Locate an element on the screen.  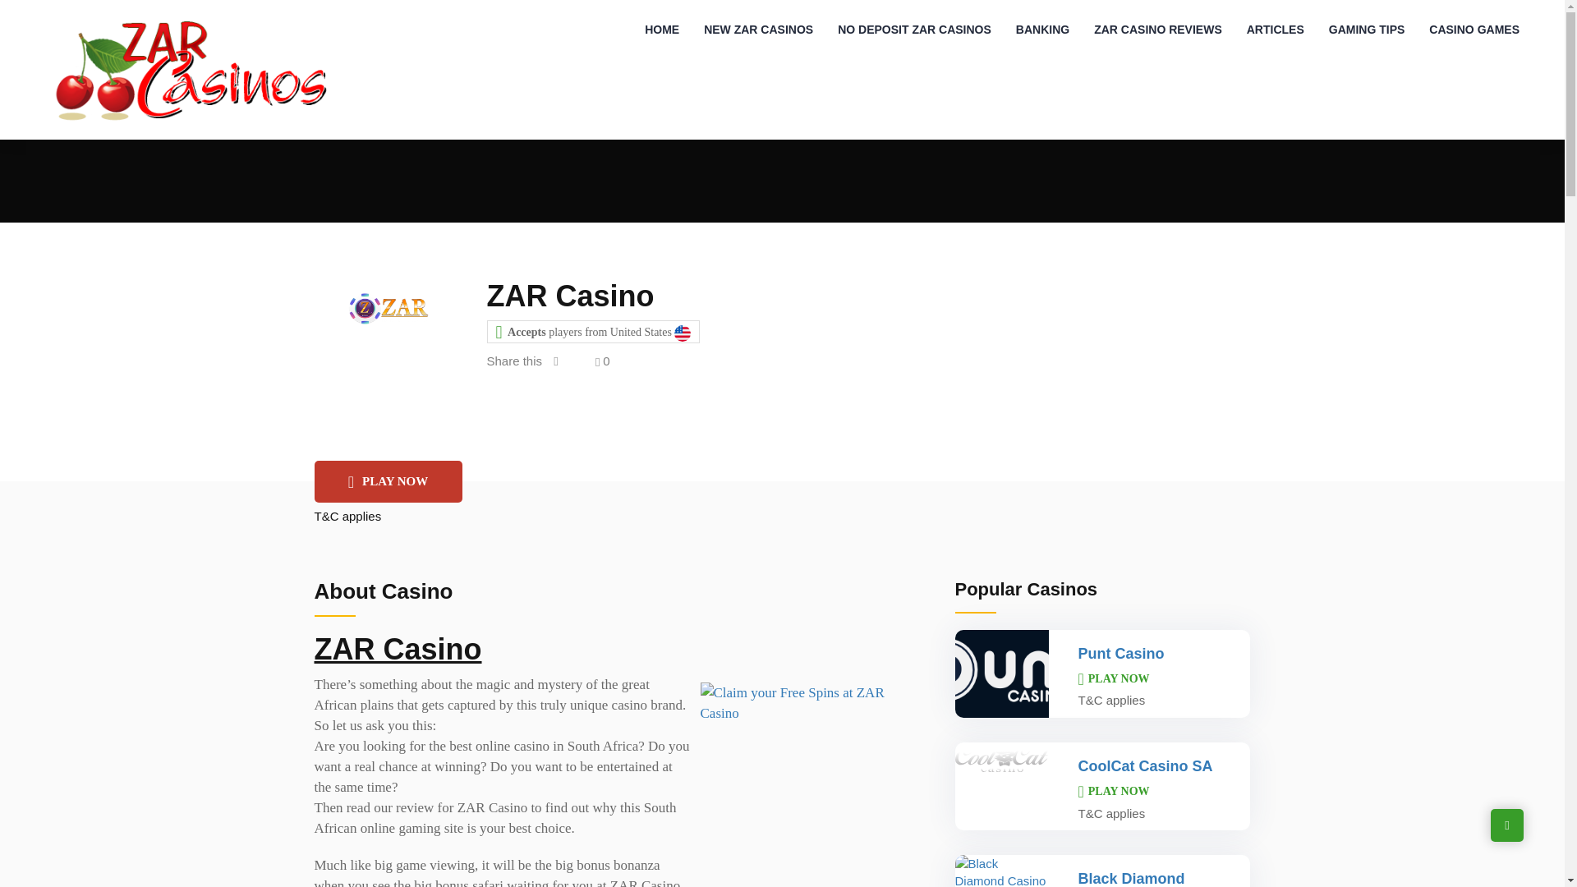
NO DEPOSIT ZAR CASINOS is located at coordinates (913, 30).